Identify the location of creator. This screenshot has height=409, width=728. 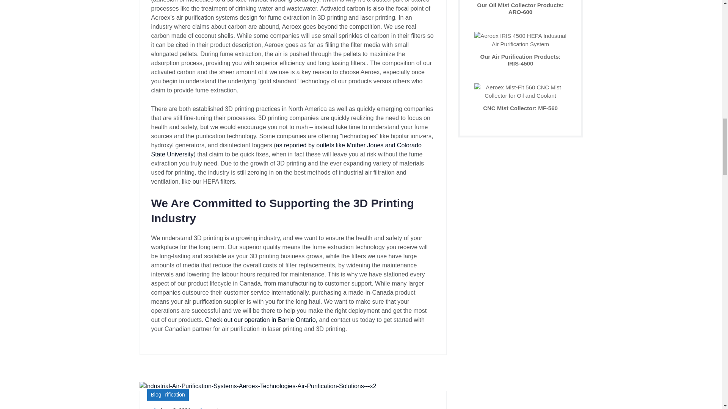
(211, 408).